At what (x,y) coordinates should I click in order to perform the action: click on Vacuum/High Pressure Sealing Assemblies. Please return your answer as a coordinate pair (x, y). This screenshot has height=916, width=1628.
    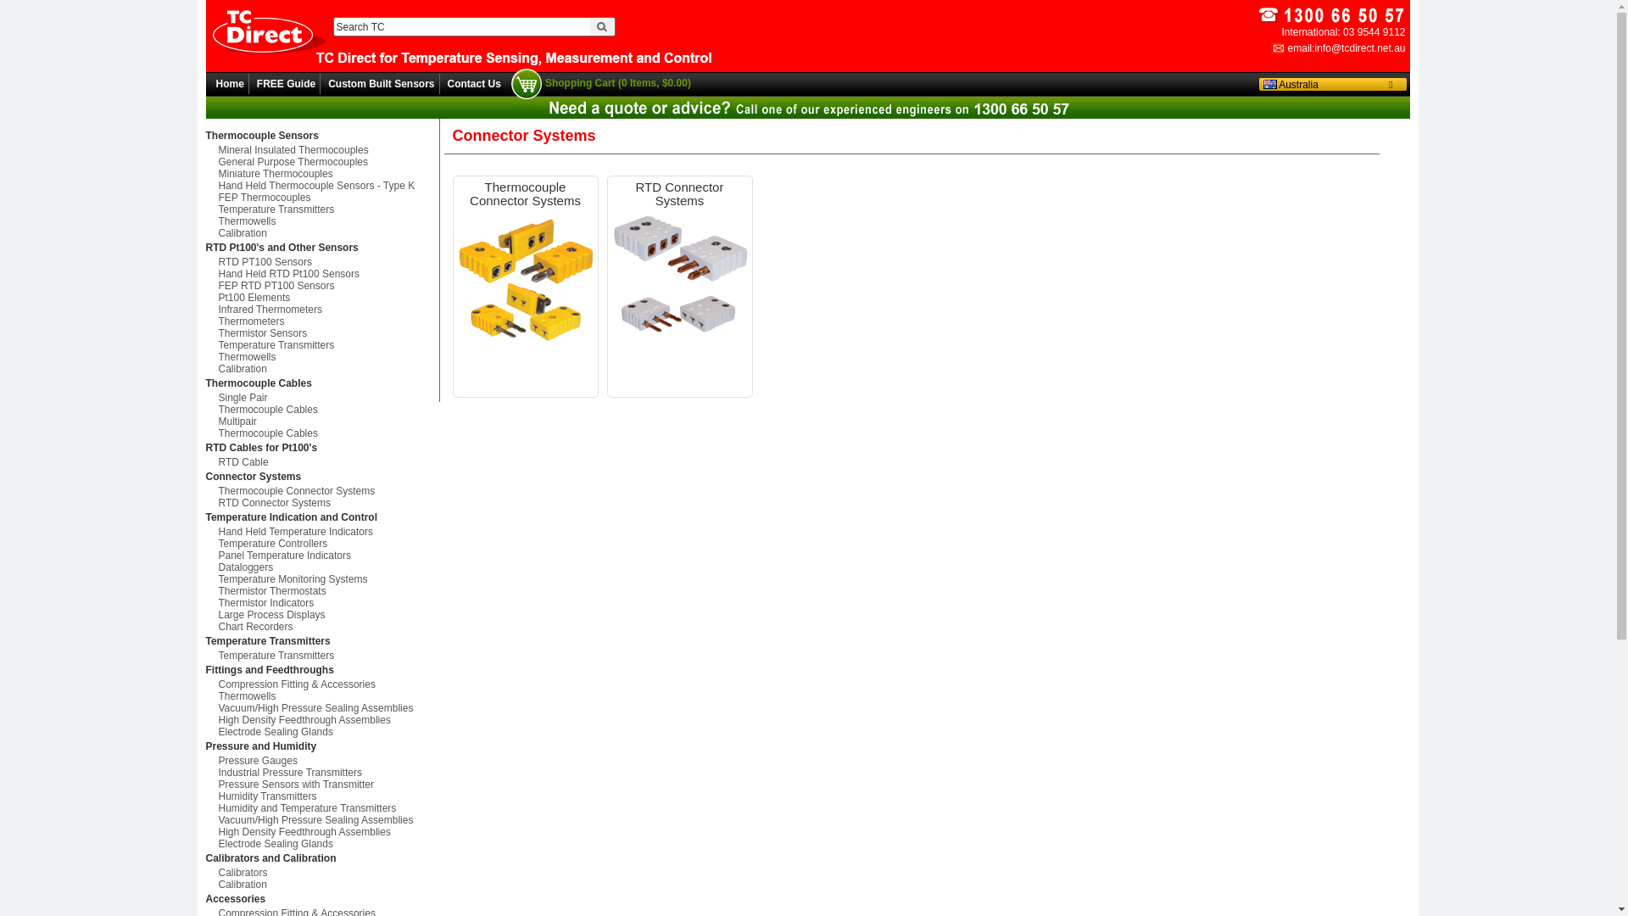
    Looking at the image, I should click on (322, 820).